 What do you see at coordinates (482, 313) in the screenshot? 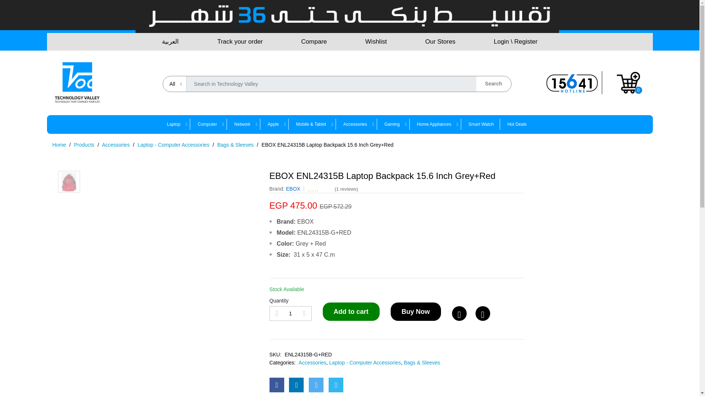
I see `Compare` at bounding box center [482, 313].